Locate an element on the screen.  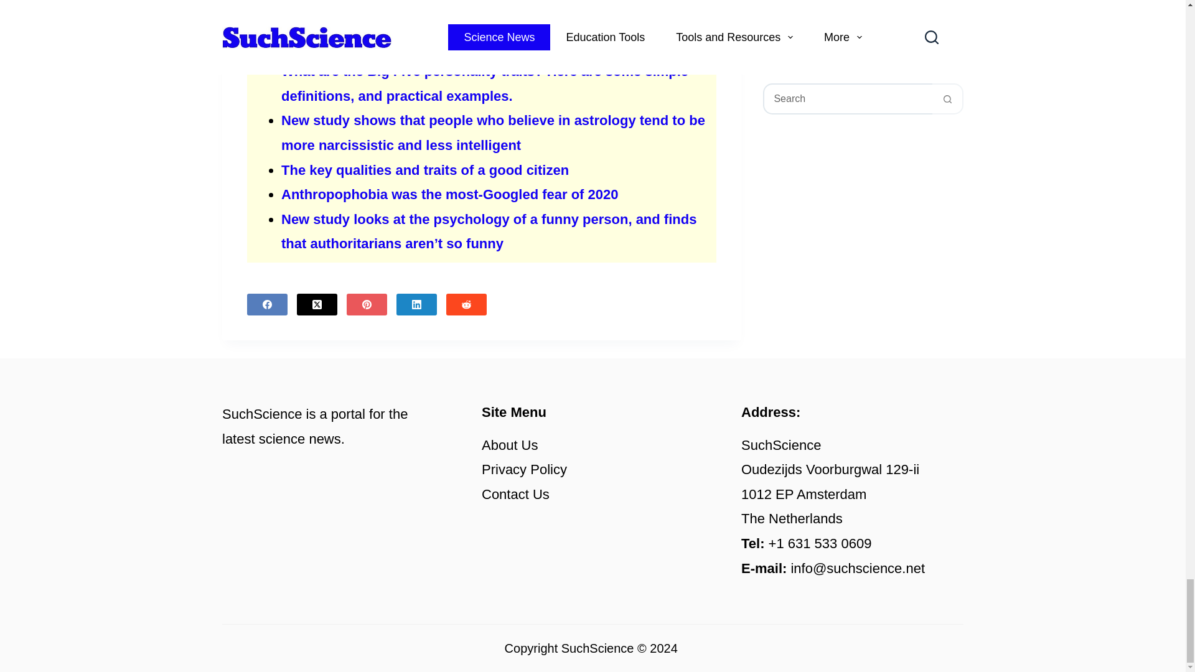
Anthropophobia was the most-Googled fear of 2020 is located at coordinates (449, 194).